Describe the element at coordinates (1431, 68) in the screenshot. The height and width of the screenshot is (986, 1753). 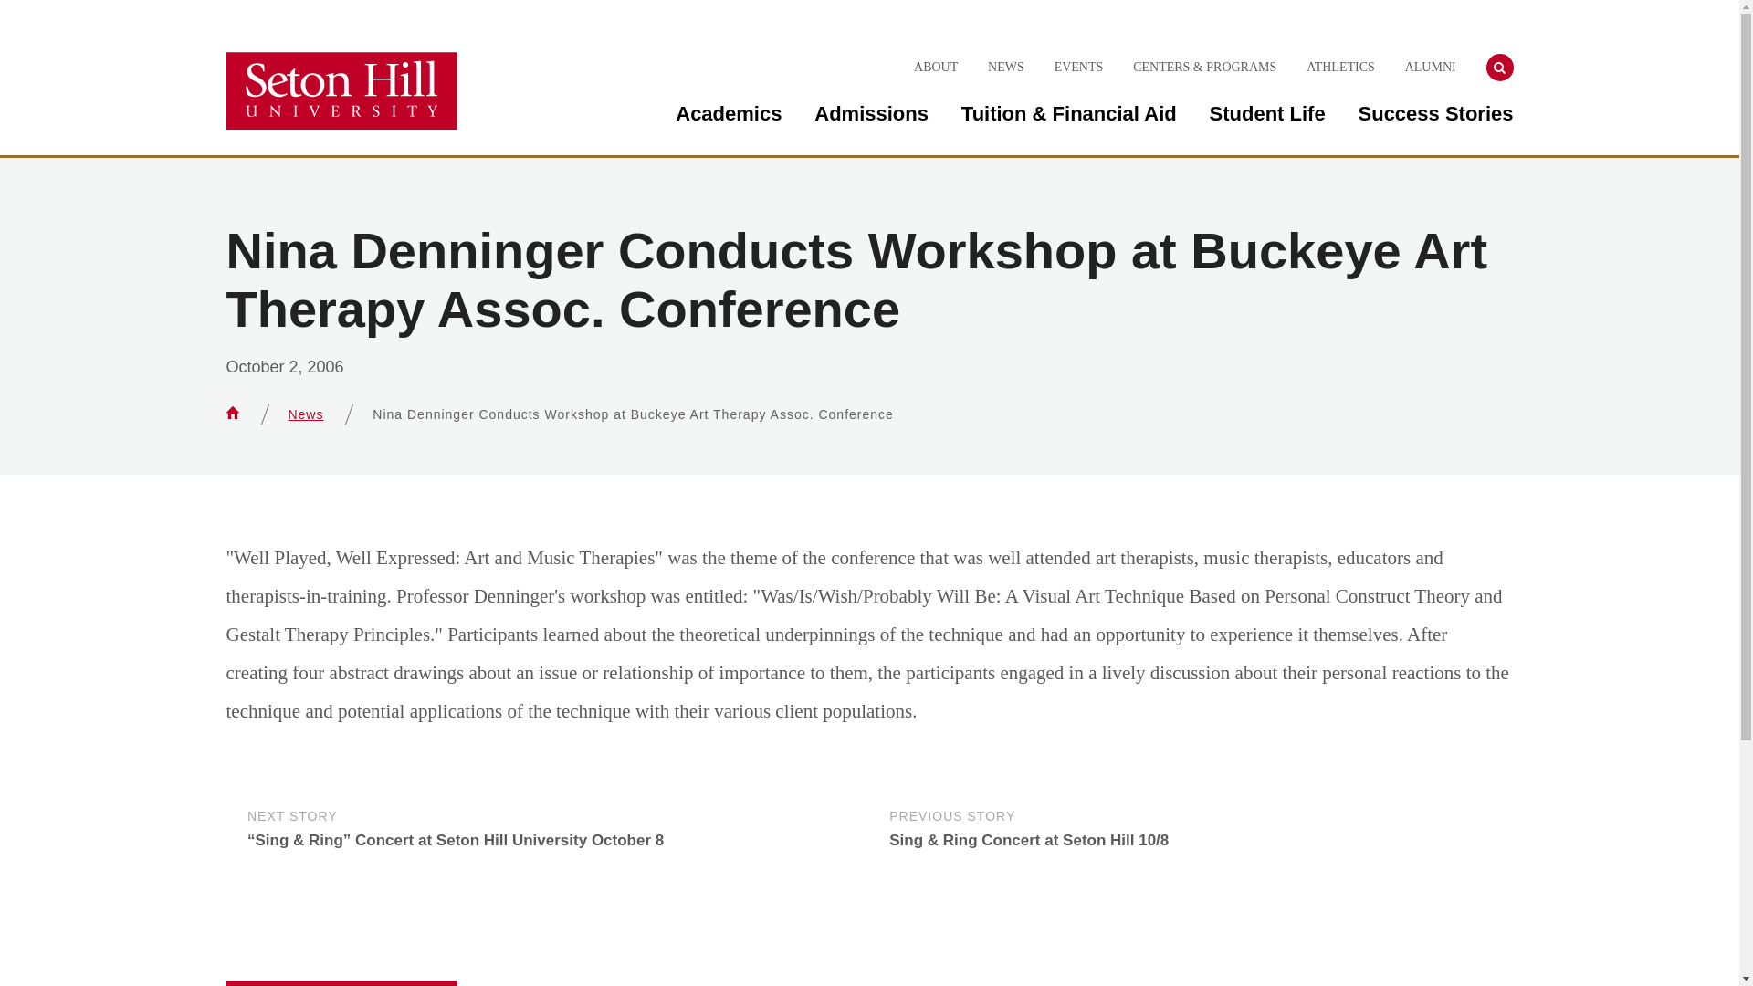
I see `ALUMNI` at that location.